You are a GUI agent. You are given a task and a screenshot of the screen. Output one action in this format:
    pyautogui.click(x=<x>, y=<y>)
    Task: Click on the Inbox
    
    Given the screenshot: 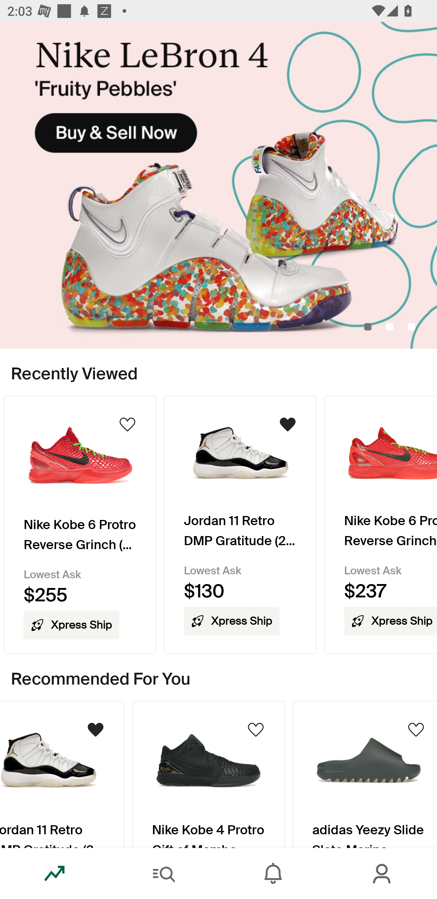 What is the action you would take?
    pyautogui.click(x=273, y=873)
    